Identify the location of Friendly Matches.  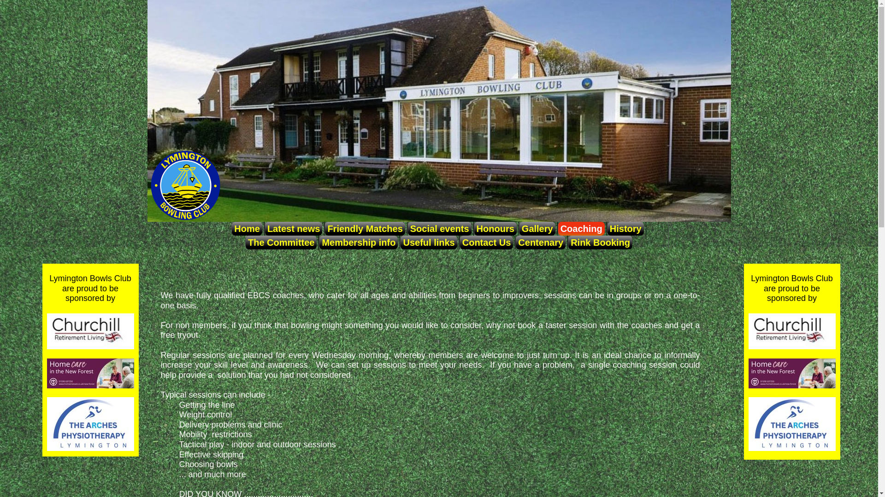
(364, 228).